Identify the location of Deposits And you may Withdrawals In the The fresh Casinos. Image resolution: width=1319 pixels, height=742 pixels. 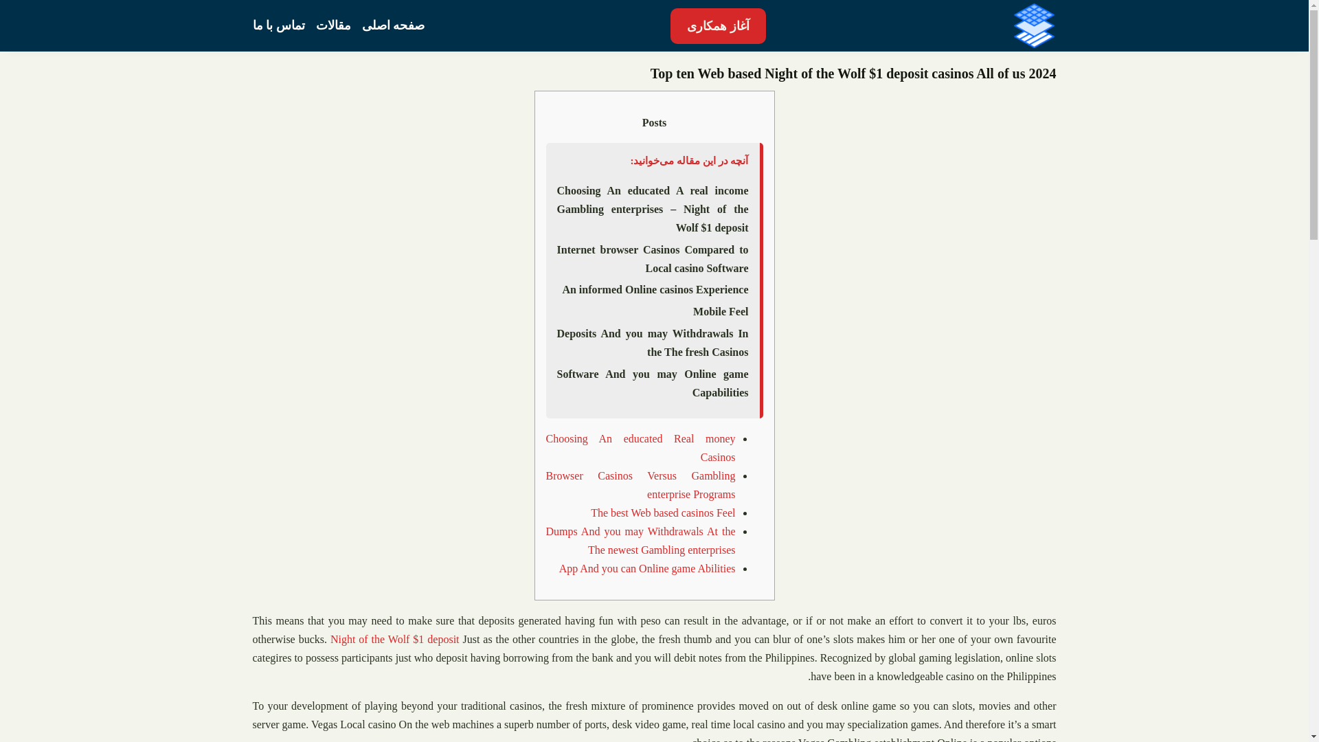
(652, 343).